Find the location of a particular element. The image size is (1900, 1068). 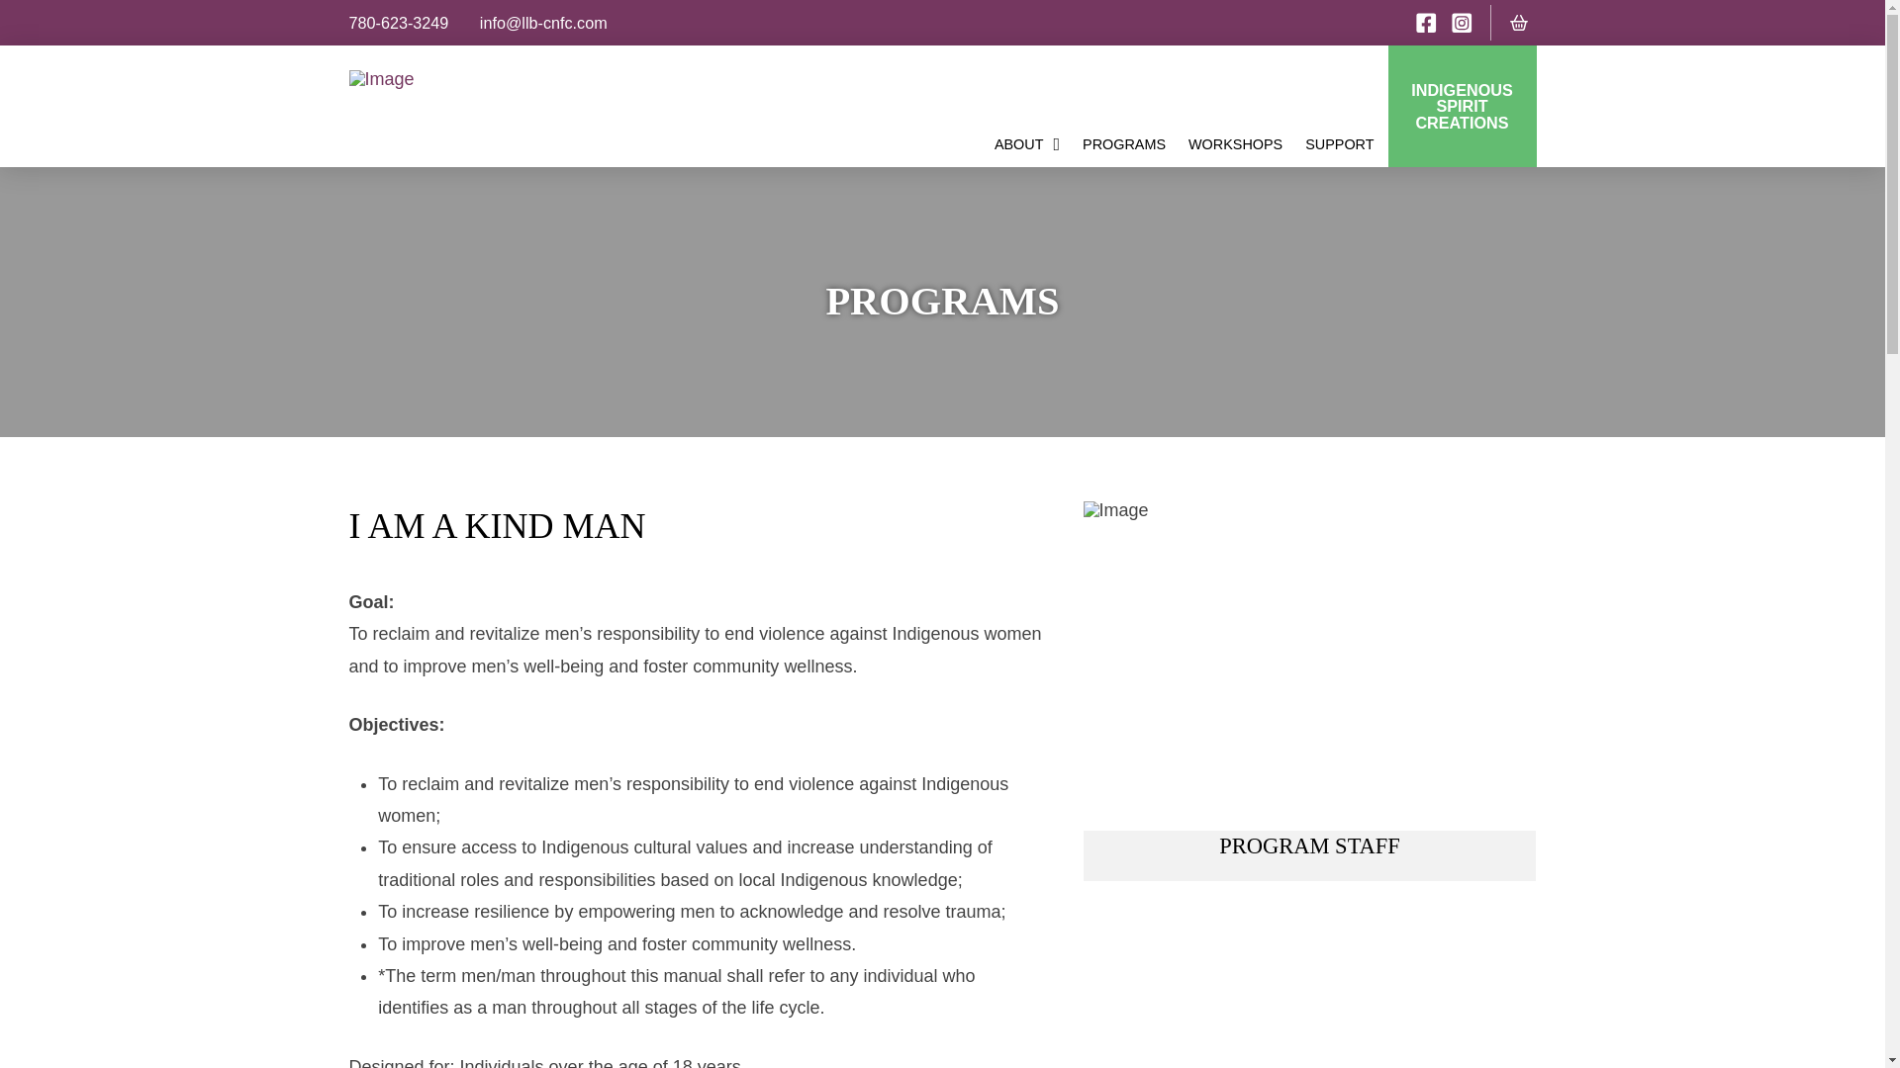

PROGRAMS is located at coordinates (1126, 144).